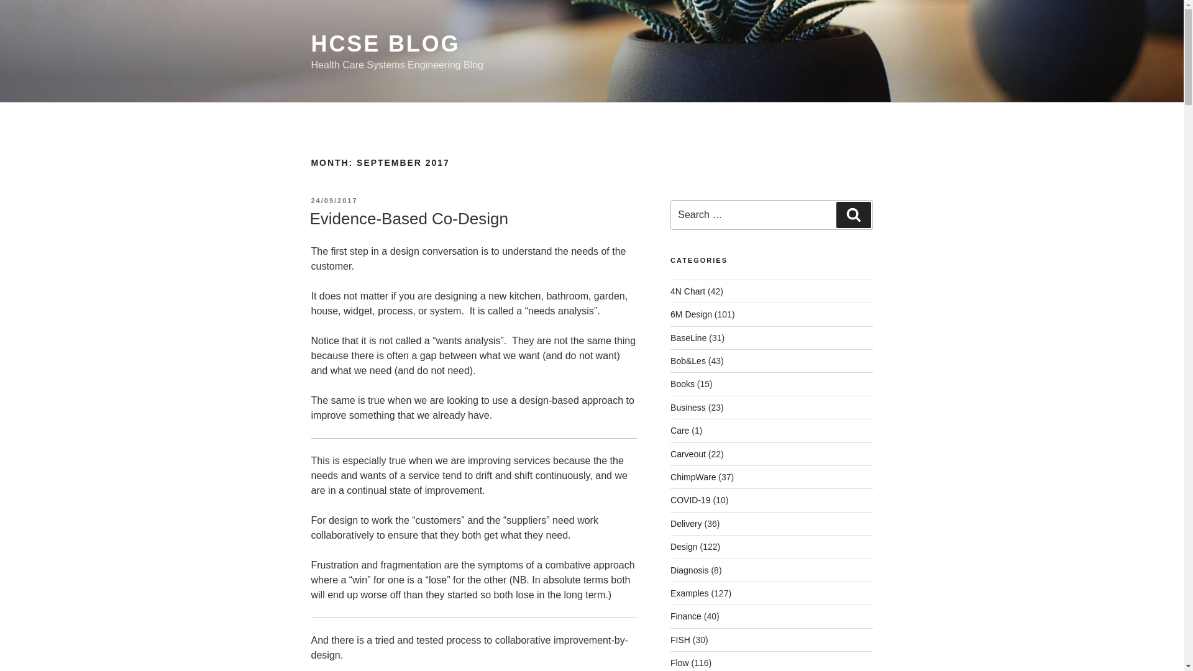  I want to click on 4N Chart, so click(687, 291).